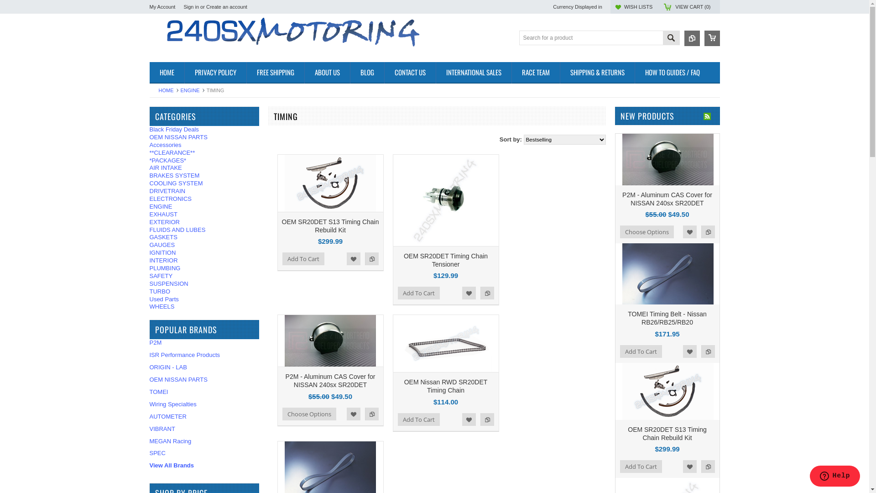  What do you see at coordinates (309, 414) in the screenshot?
I see `Choose Options` at bounding box center [309, 414].